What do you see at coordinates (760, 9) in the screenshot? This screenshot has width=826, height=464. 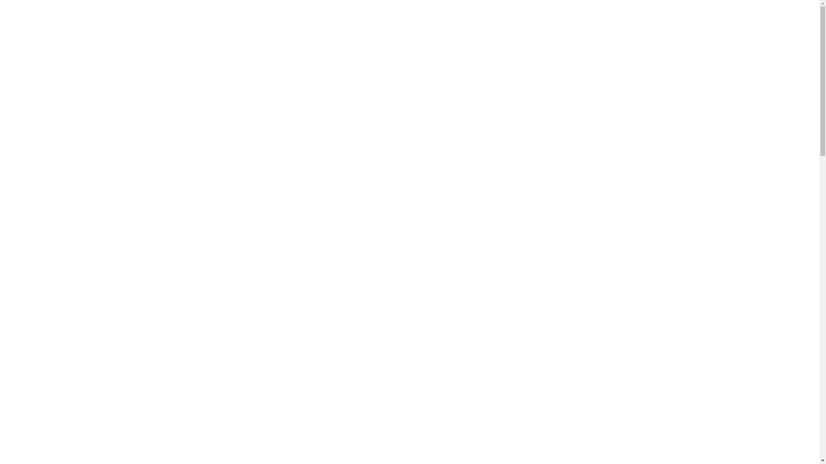 I see `Search` at bounding box center [760, 9].